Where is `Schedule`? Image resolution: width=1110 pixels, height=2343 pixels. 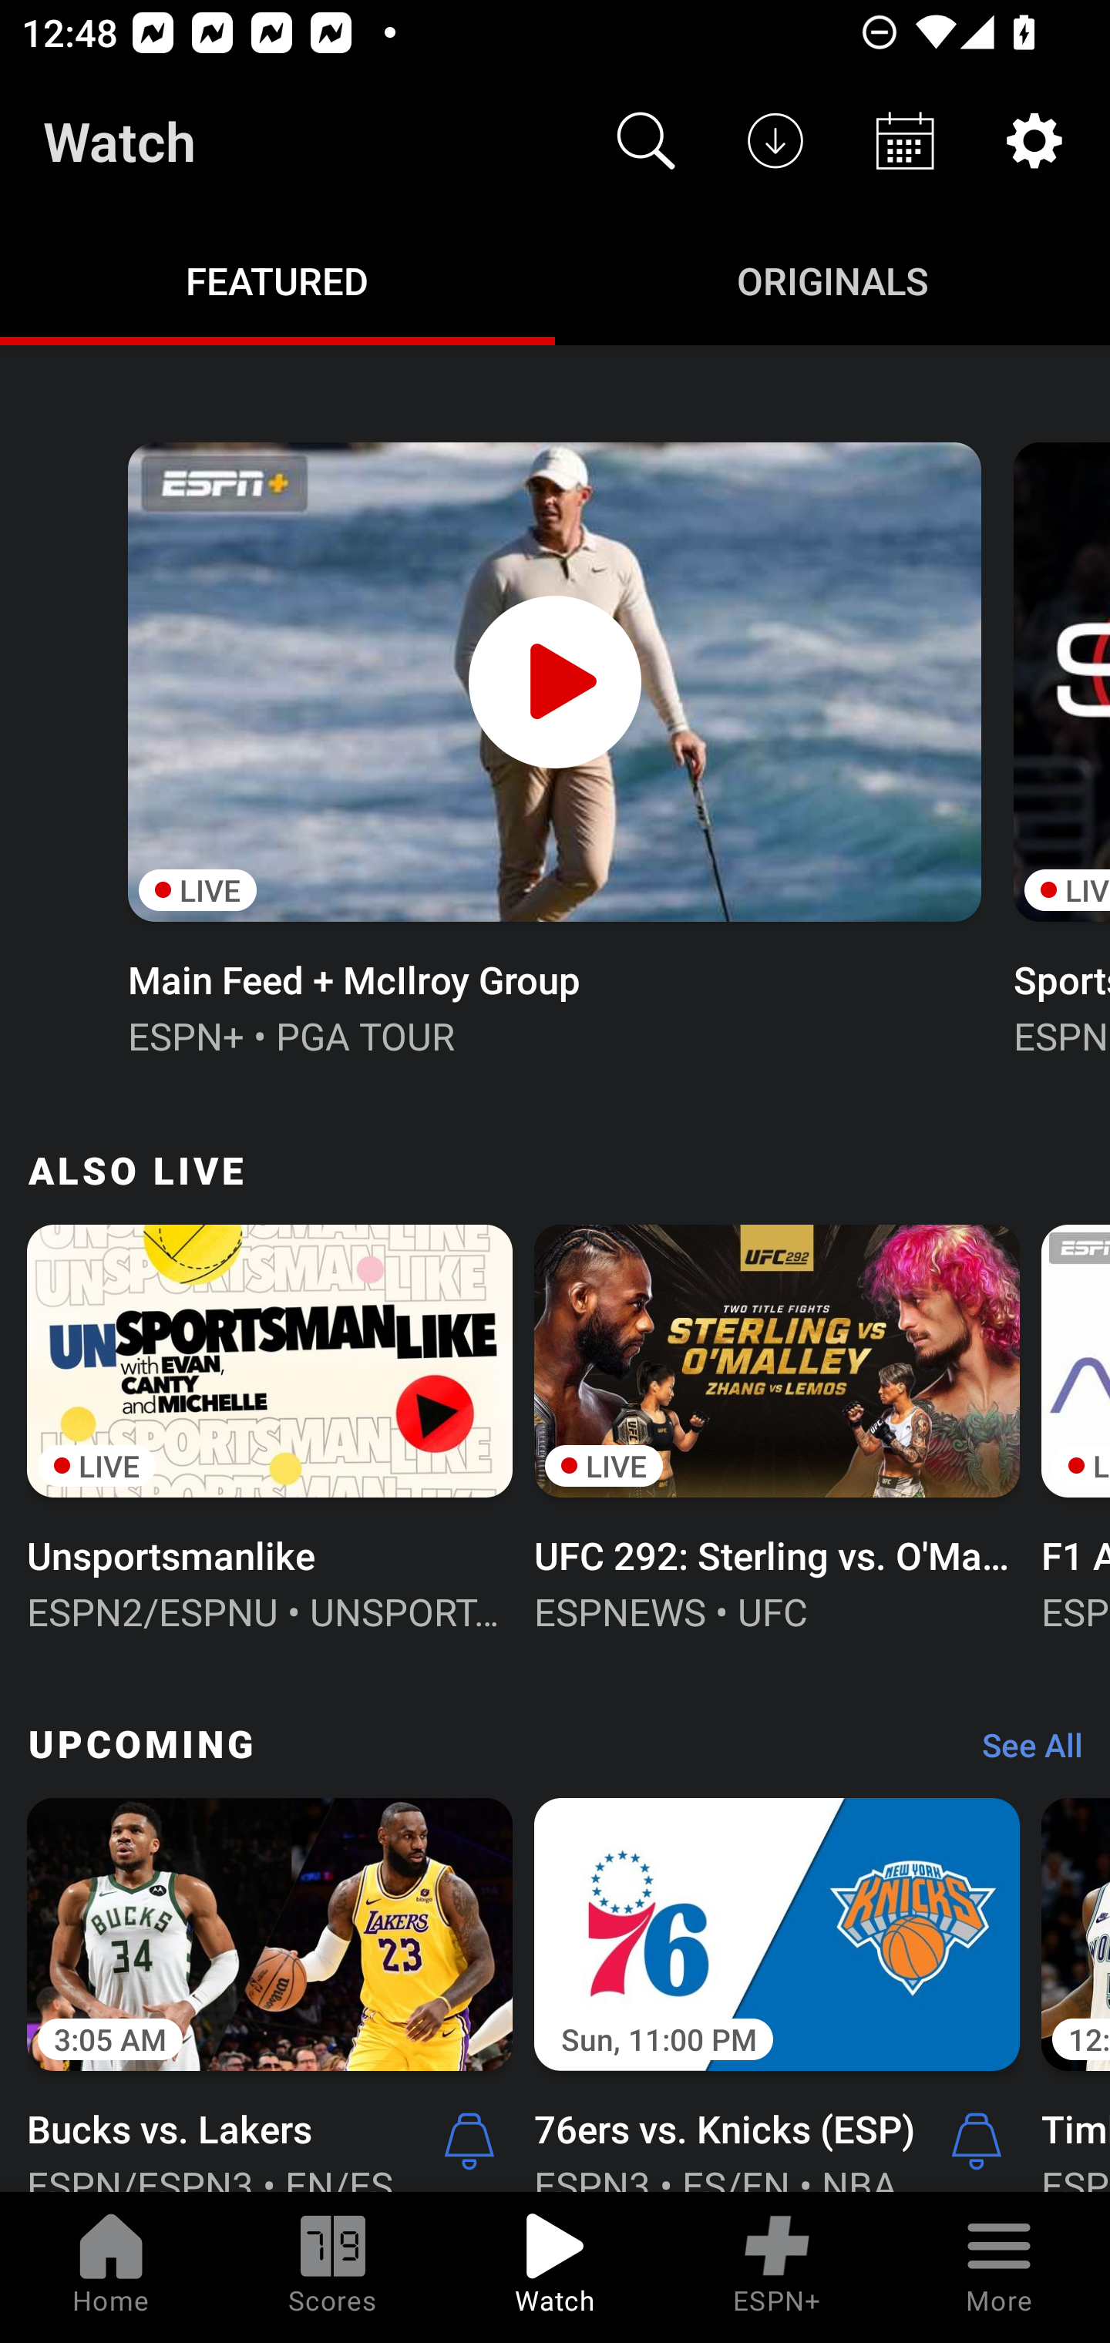 Schedule is located at coordinates (905, 140).